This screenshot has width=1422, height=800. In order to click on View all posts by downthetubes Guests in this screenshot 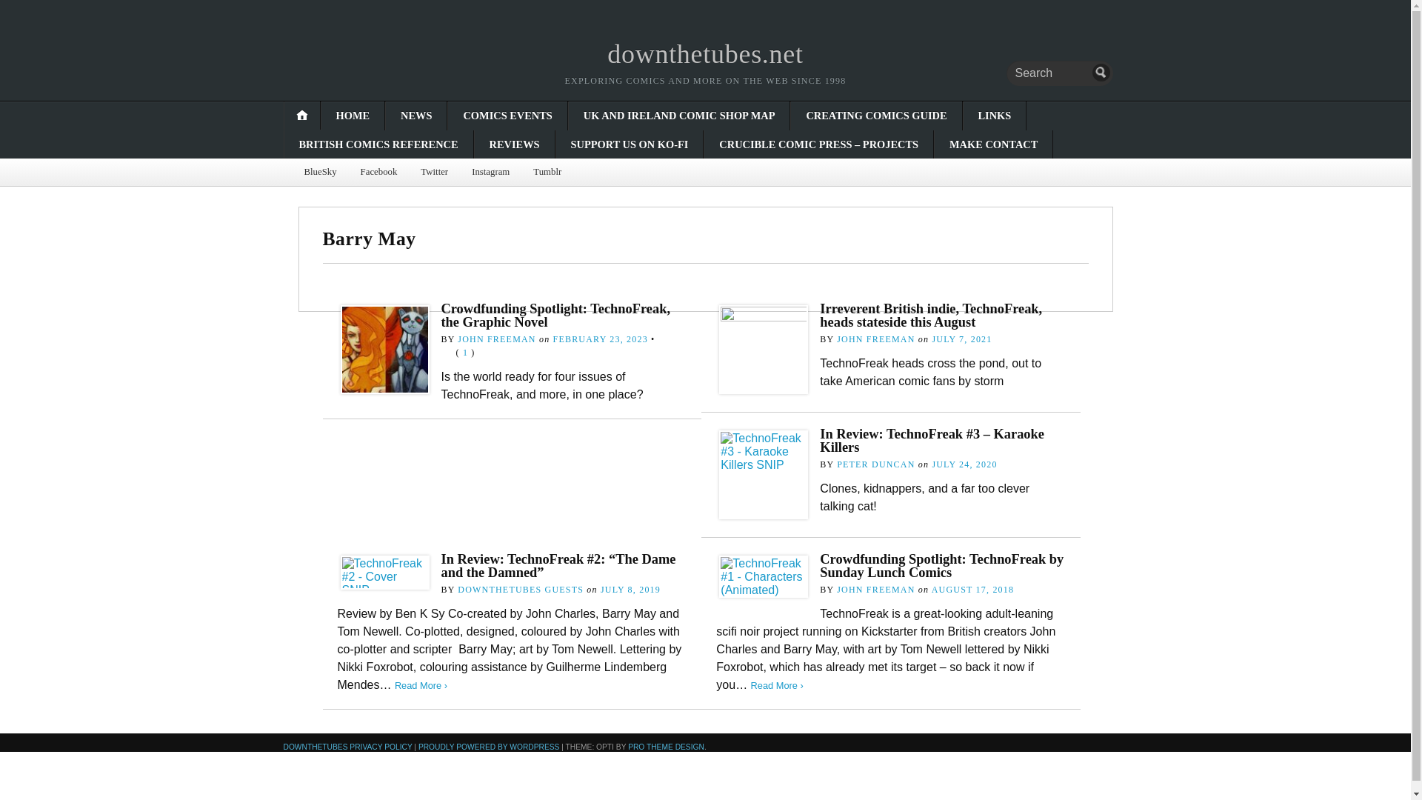, I will do `click(520, 590)`.